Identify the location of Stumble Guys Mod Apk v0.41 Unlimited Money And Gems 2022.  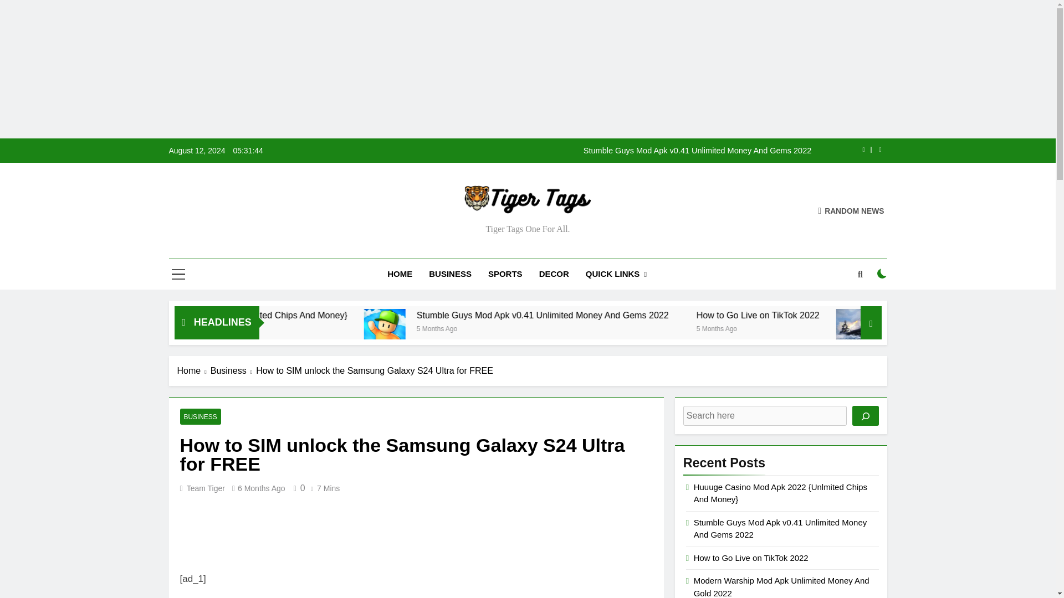
(667, 315).